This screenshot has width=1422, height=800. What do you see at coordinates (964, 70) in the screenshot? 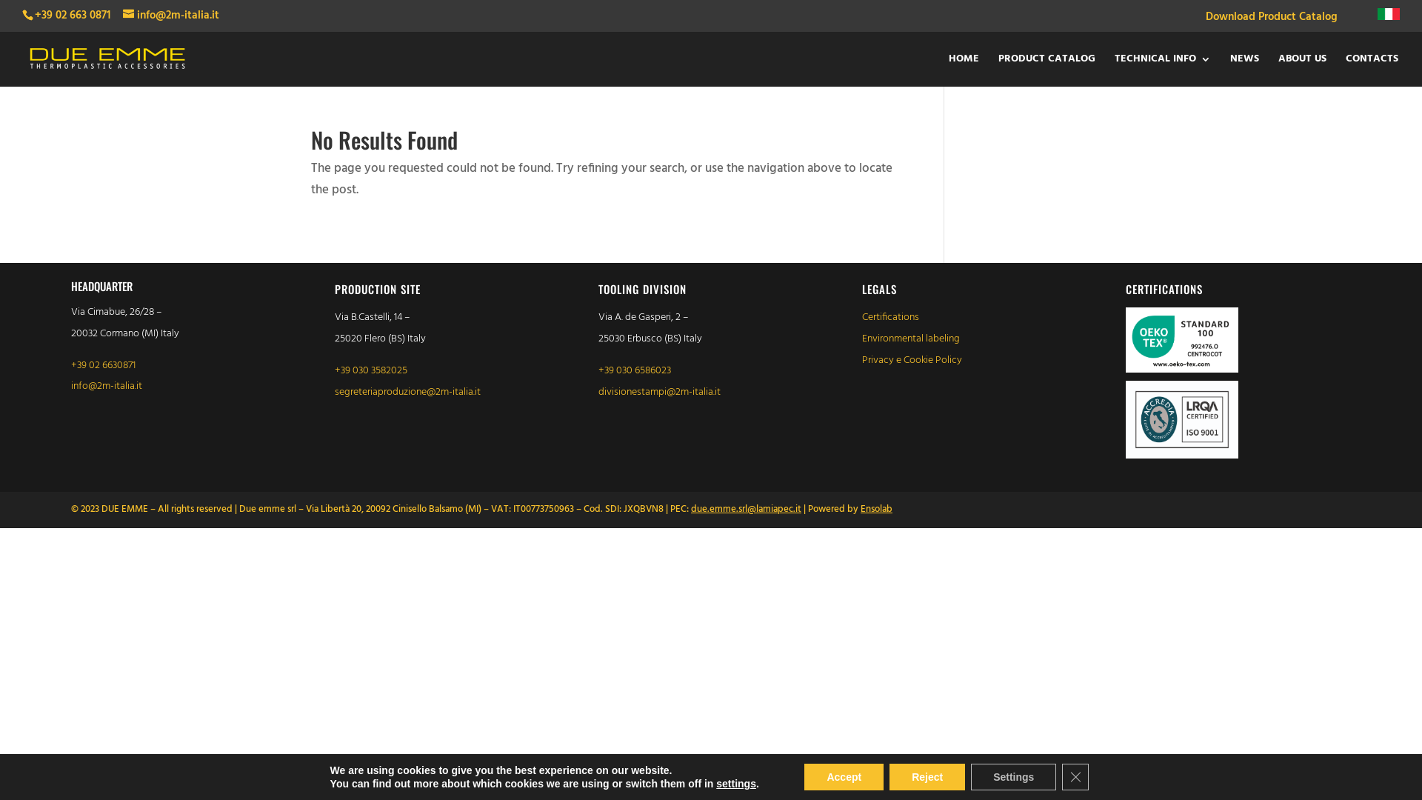
I see `HOME` at bounding box center [964, 70].